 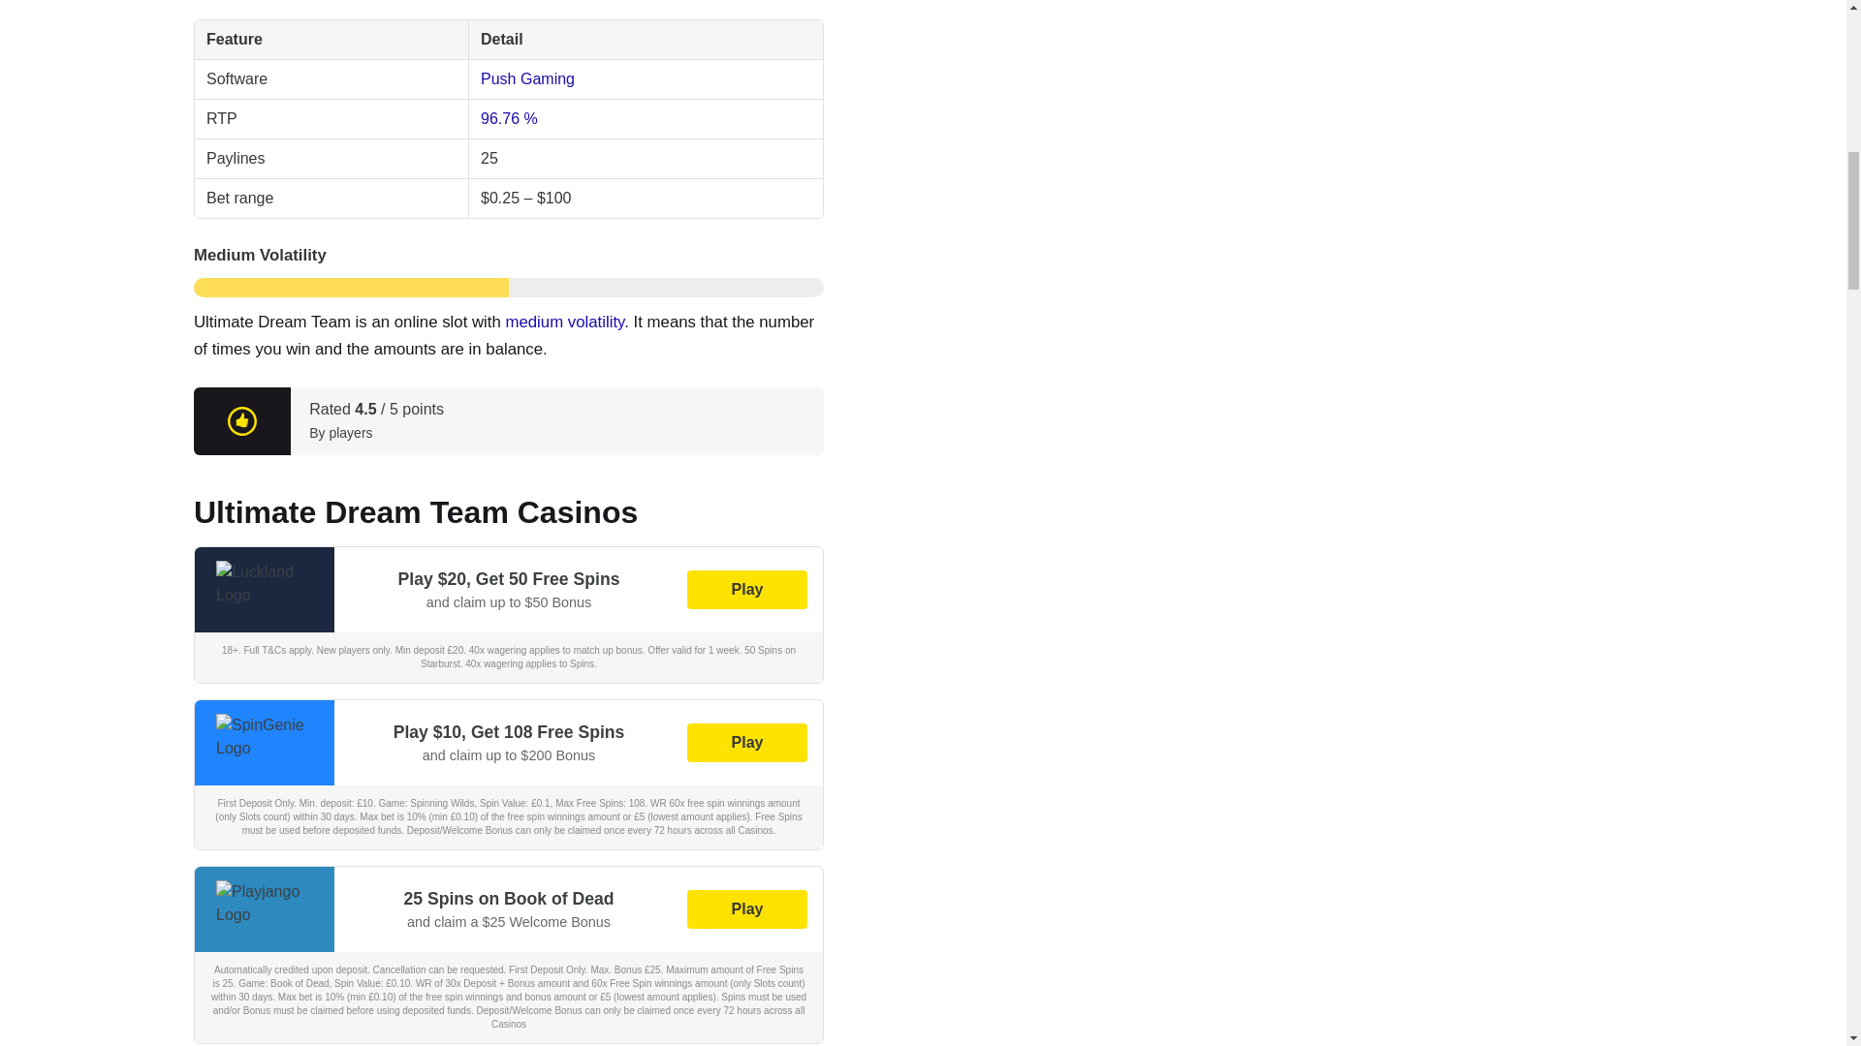 What do you see at coordinates (746, 589) in the screenshot?
I see `Play` at bounding box center [746, 589].